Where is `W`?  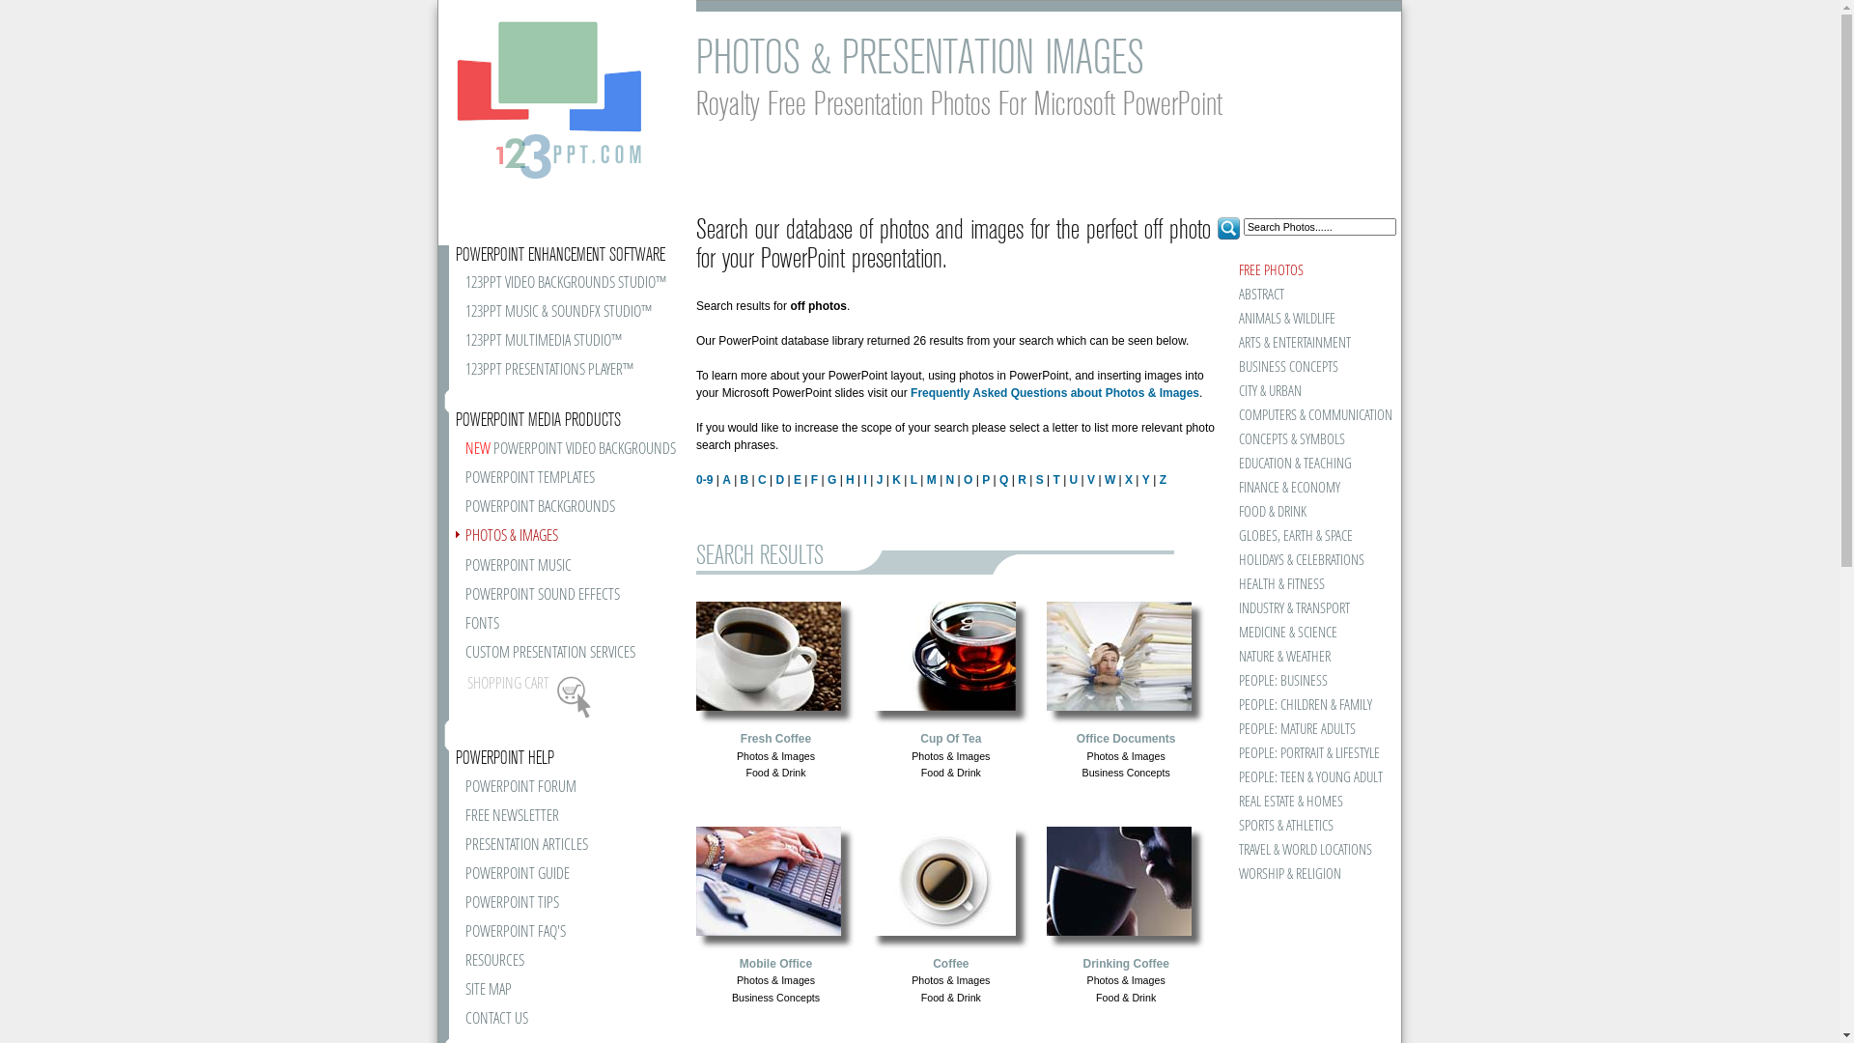 W is located at coordinates (1110, 480).